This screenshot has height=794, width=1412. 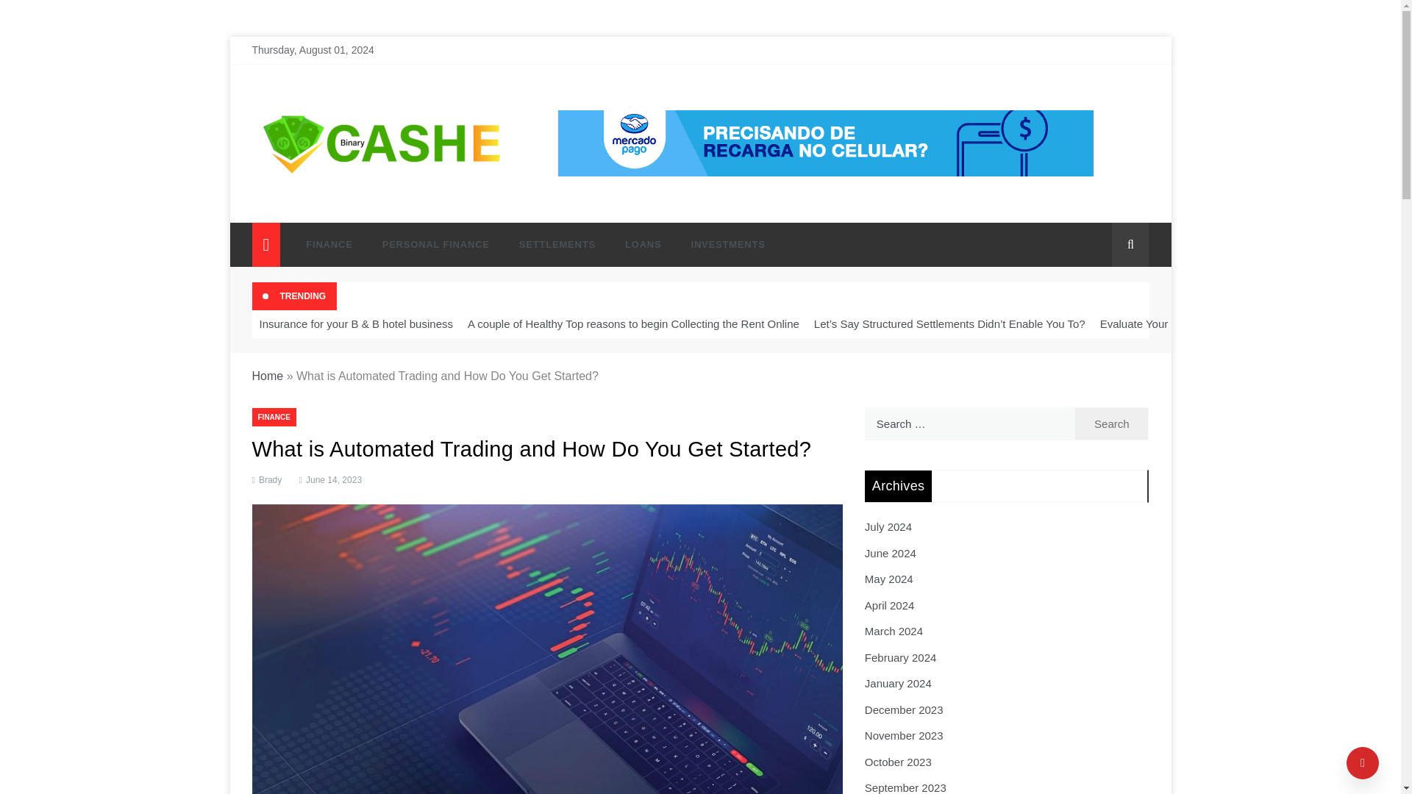 I want to click on Home, so click(x=267, y=376).